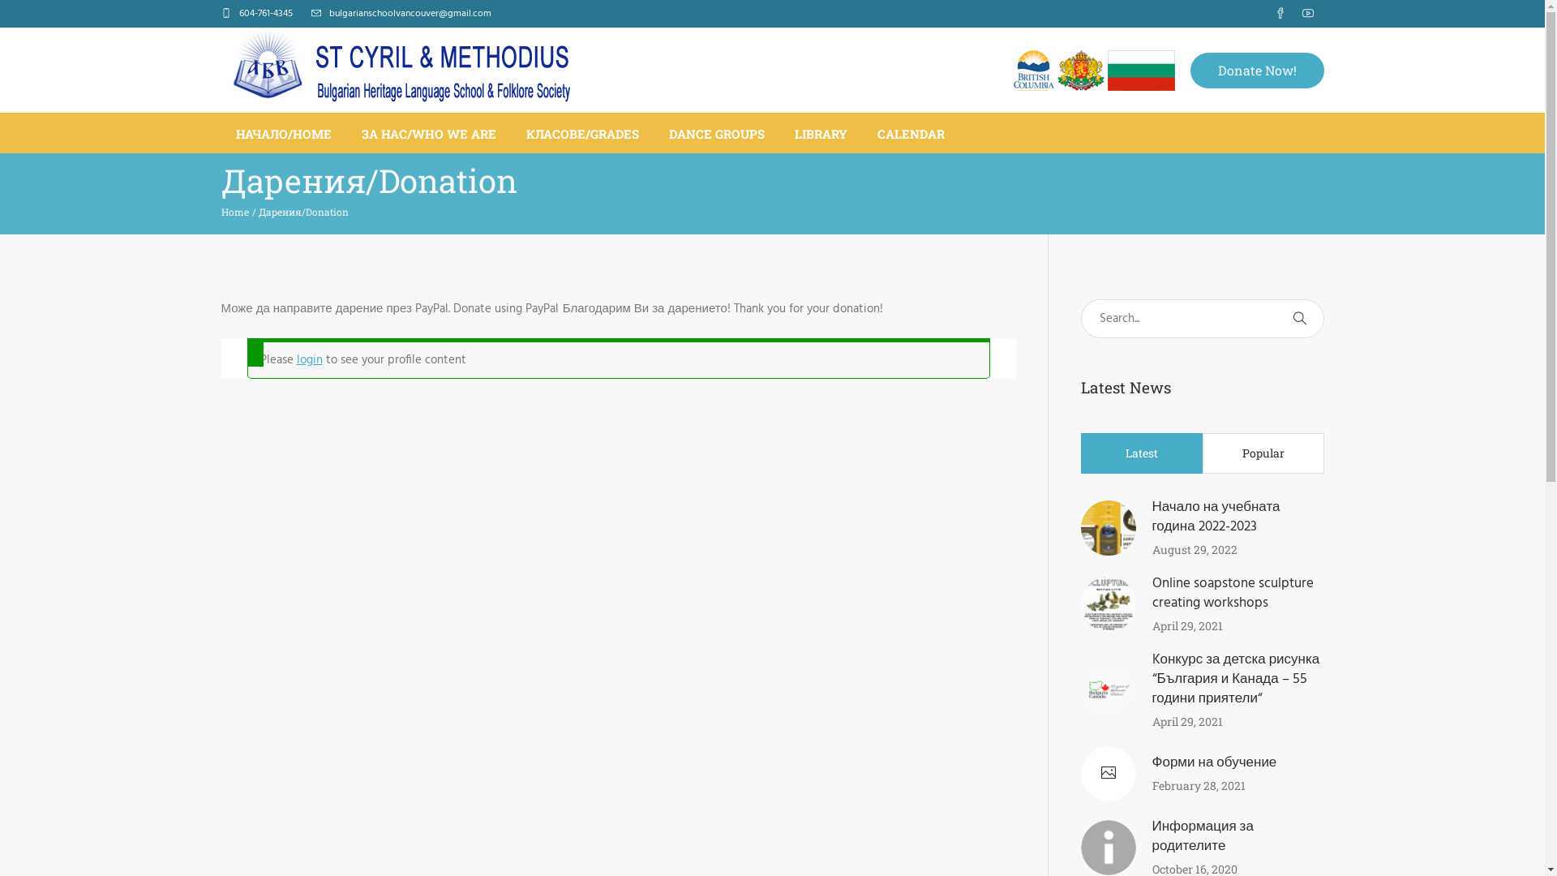  I want to click on Popular, so click(1263, 453).